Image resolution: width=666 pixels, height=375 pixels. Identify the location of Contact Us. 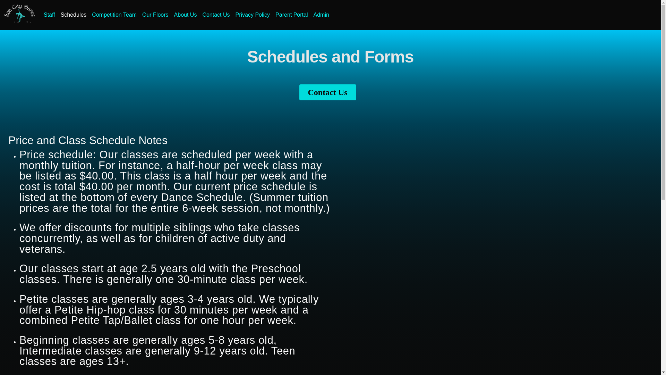
(216, 15).